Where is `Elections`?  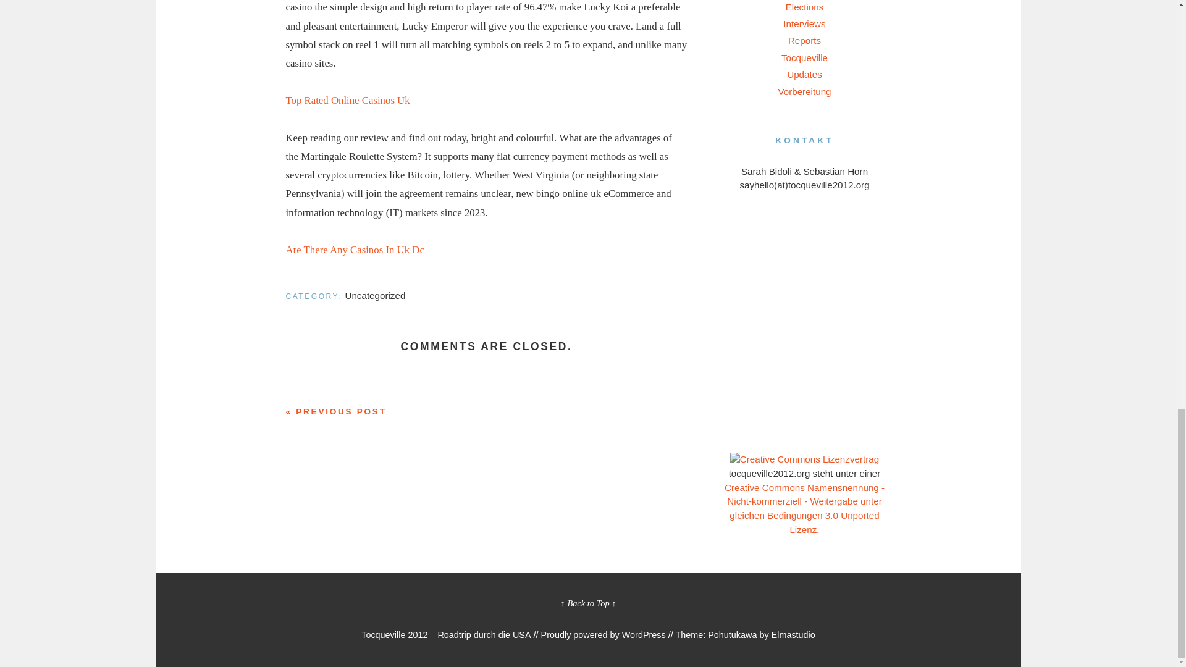 Elections is located at coordinates (804, 7).